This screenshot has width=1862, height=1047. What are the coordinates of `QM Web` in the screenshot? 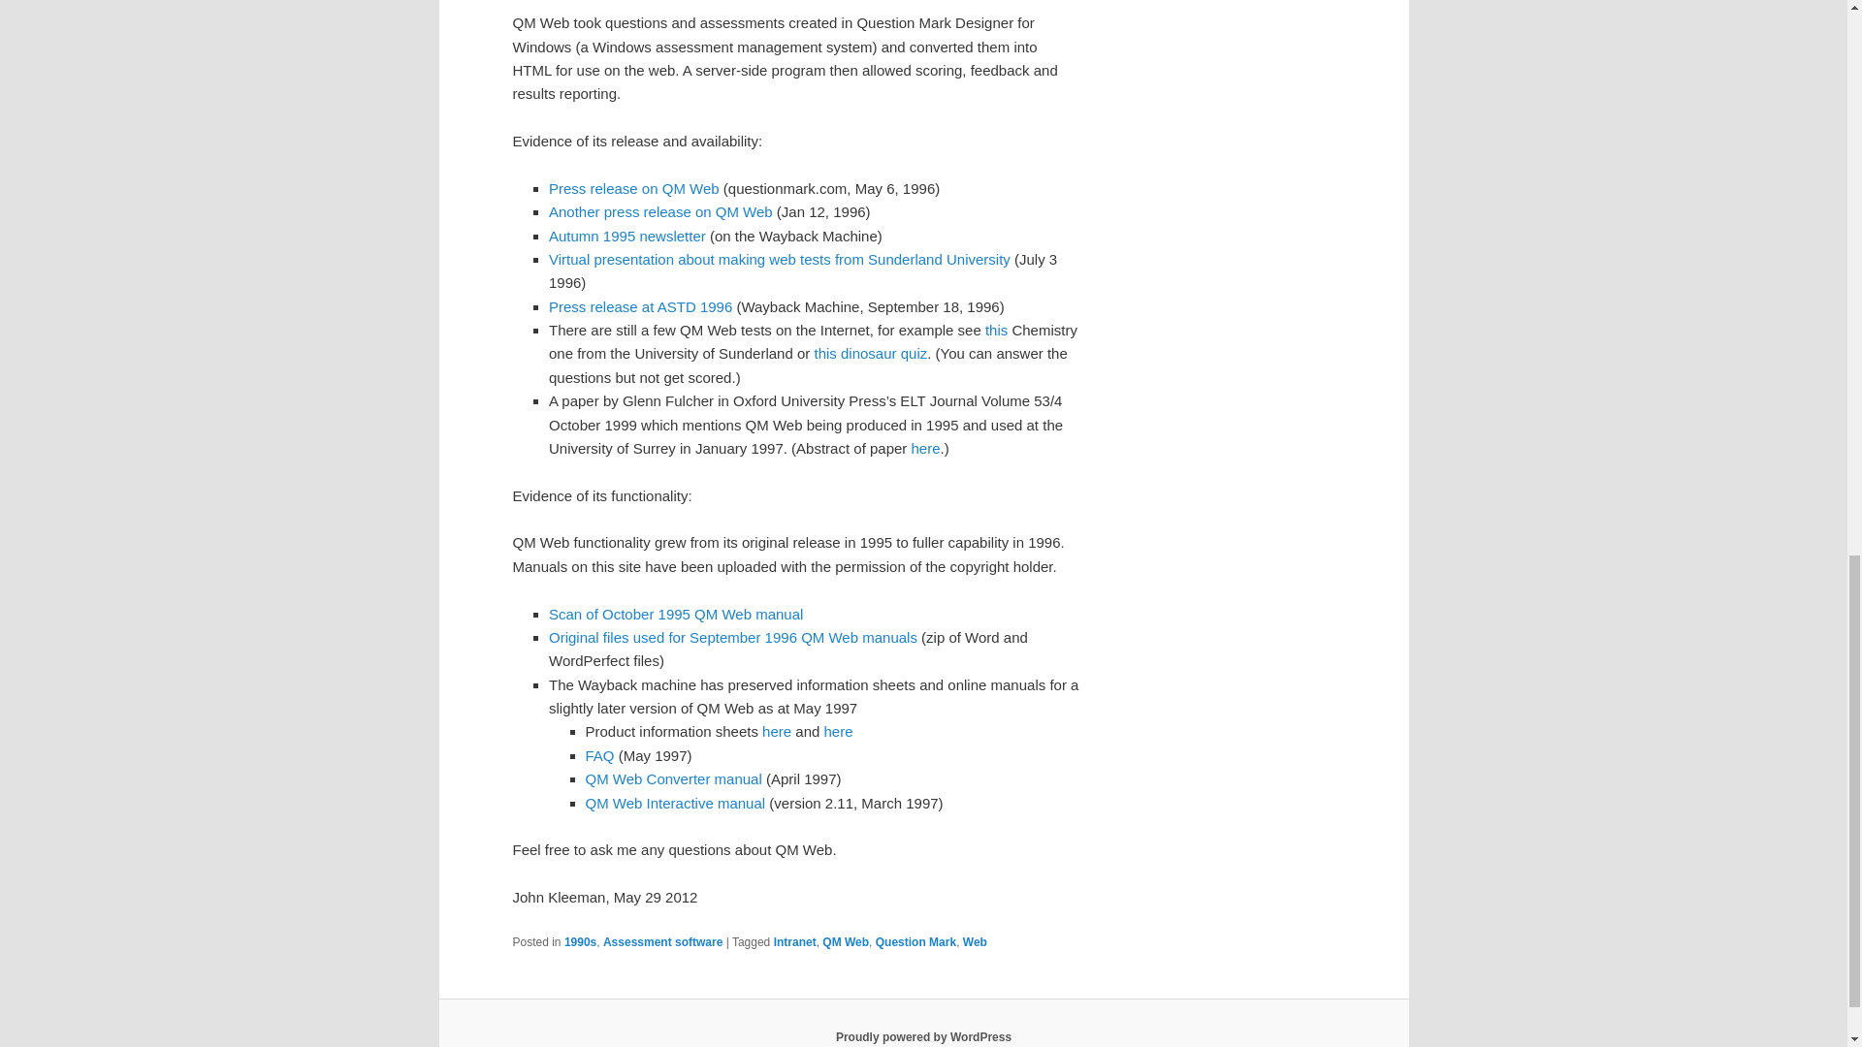 It's located at (846, 942).